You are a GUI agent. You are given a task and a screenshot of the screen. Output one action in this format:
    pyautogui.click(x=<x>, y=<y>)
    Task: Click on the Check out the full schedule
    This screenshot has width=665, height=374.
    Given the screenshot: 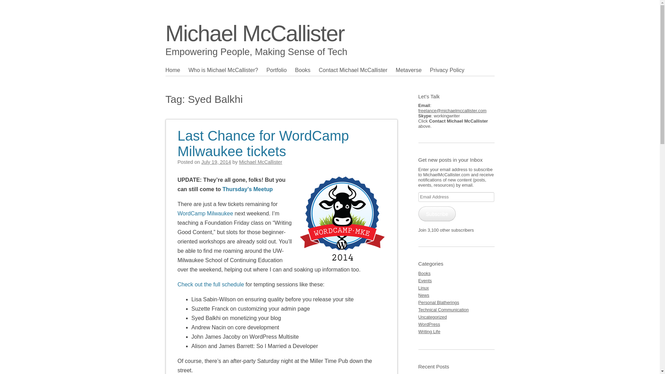 What is the action you would take?
    pyautogui.click(x=211, y=285)
    